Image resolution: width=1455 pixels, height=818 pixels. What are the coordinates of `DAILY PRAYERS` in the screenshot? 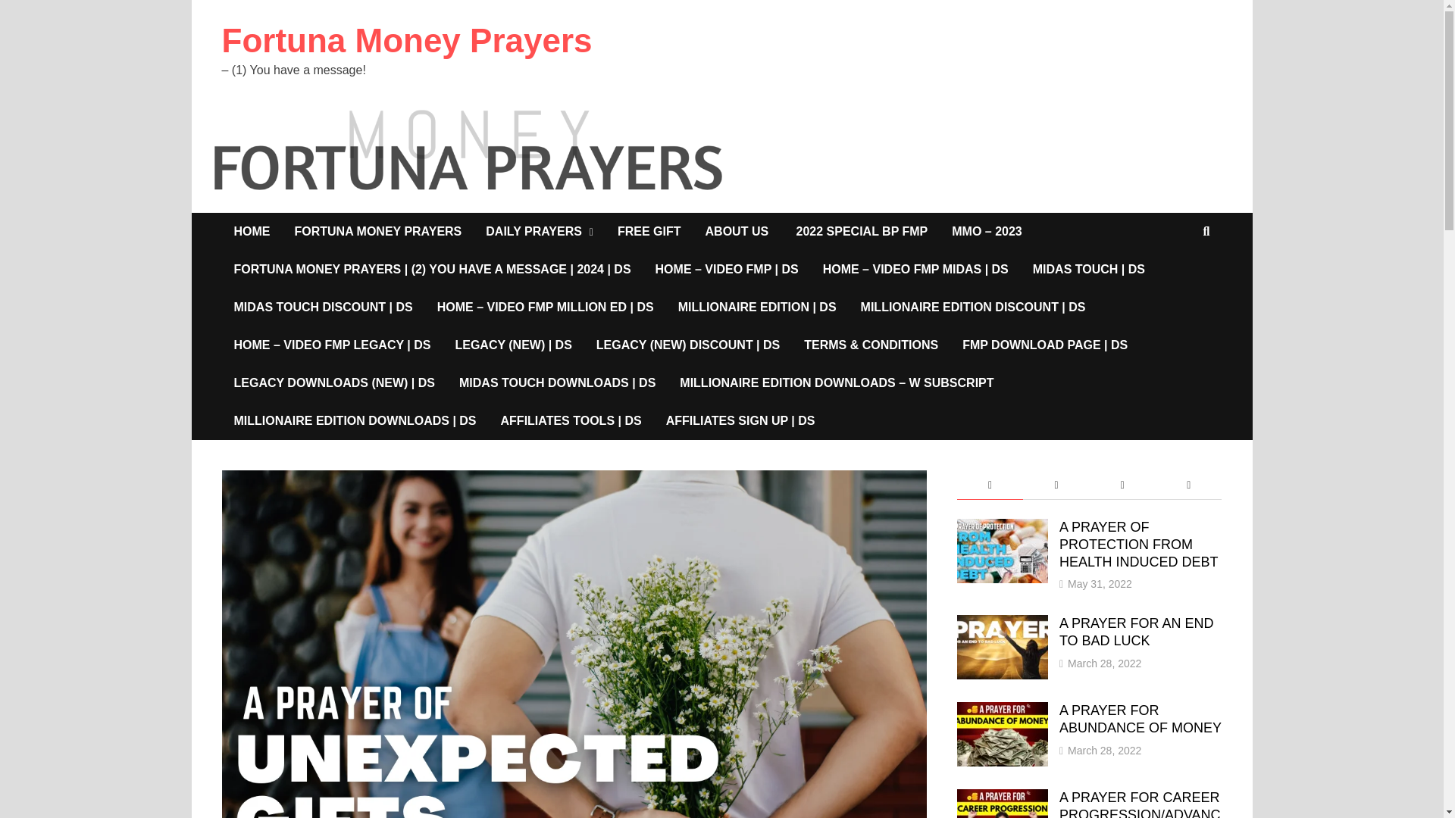 It's located at (540, 231).